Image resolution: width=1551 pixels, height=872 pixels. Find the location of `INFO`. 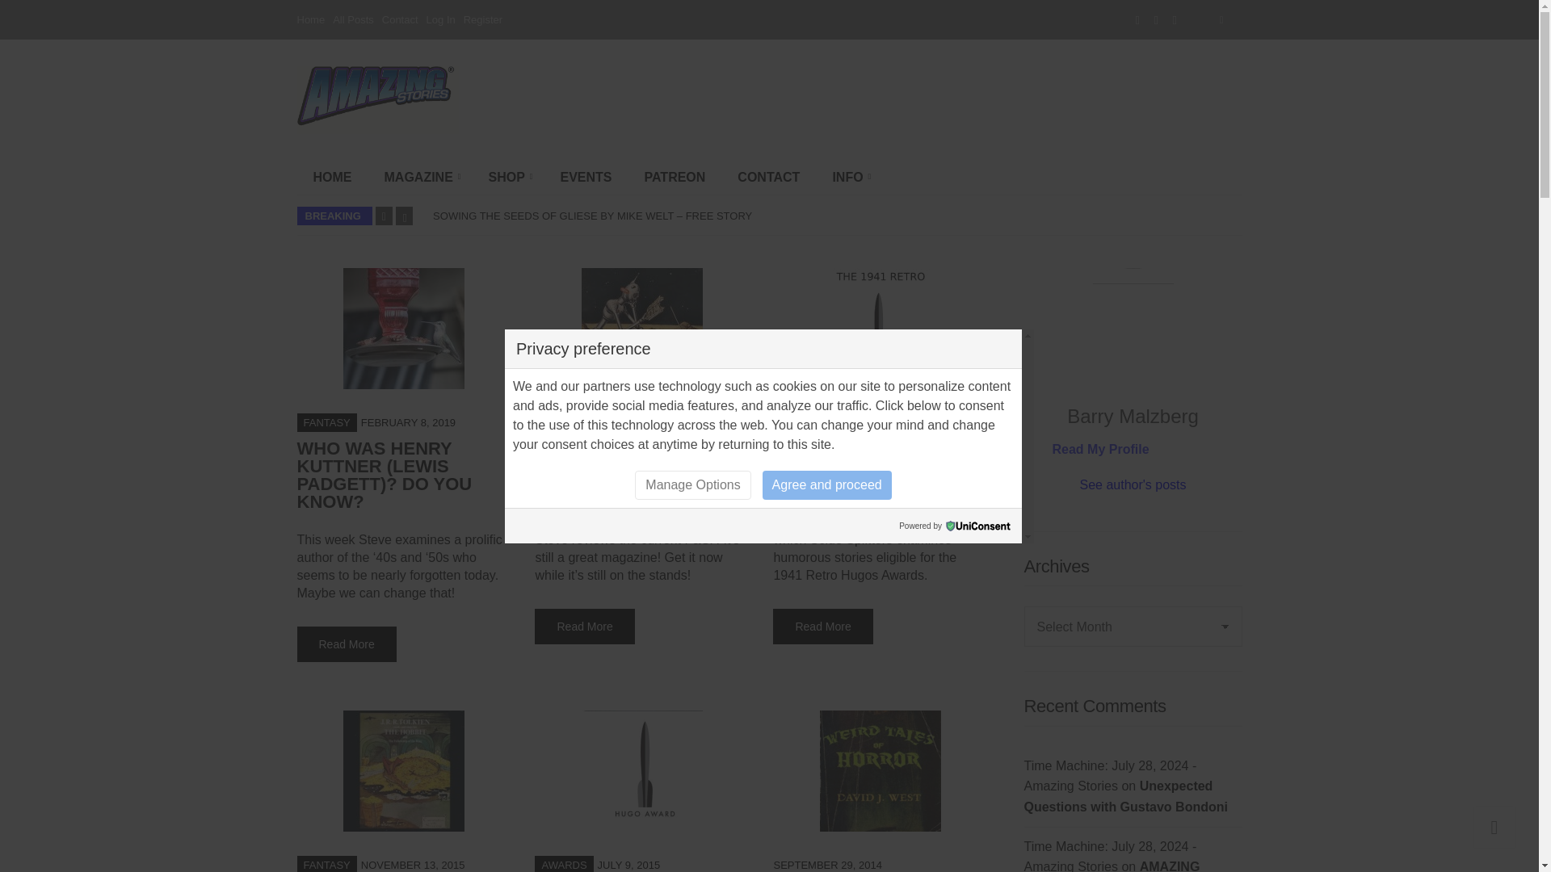

INFO is located at coordinates (848, 177).